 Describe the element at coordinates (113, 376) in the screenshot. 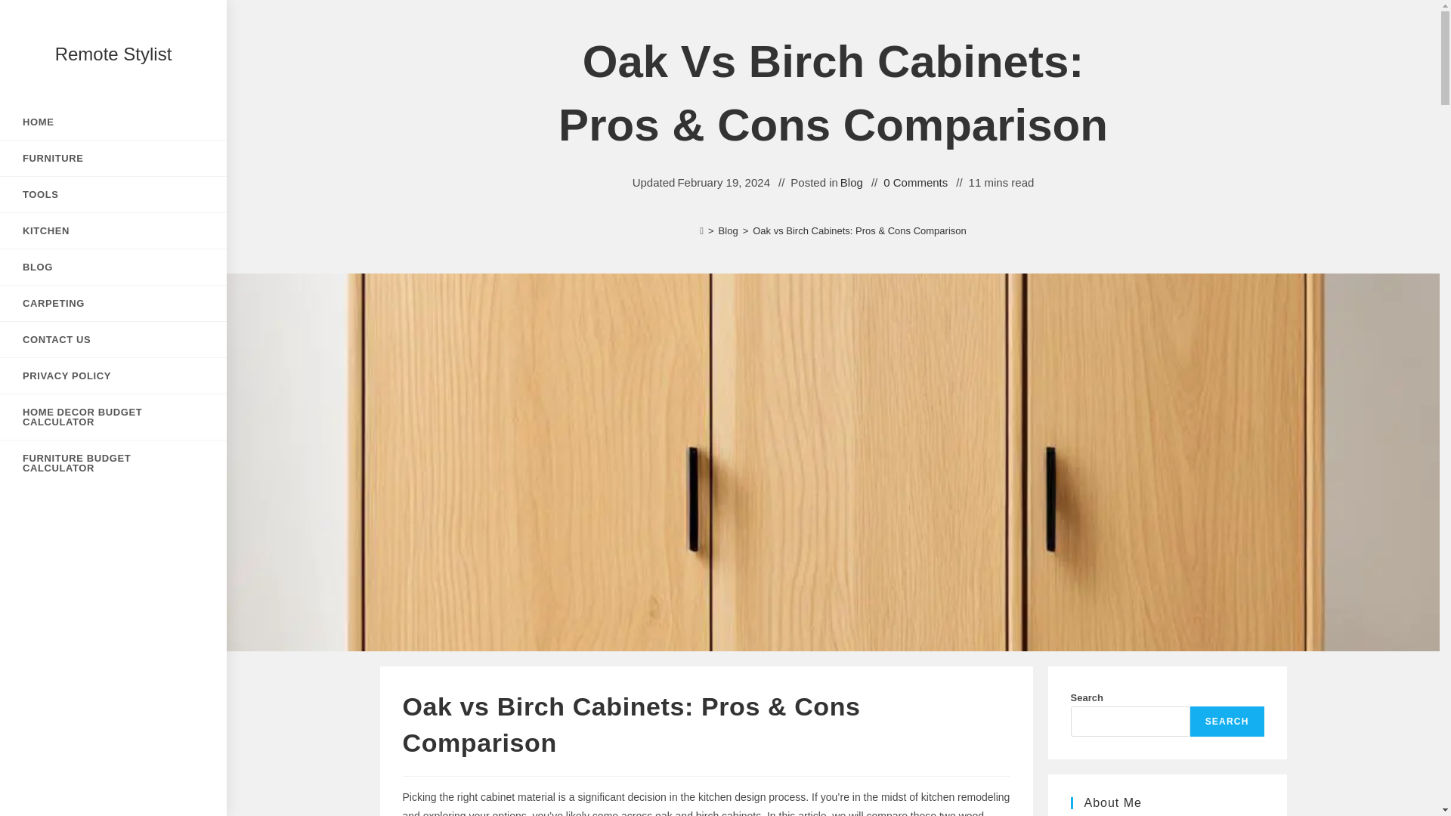

I see `PRIVACY POLICY` at that location.